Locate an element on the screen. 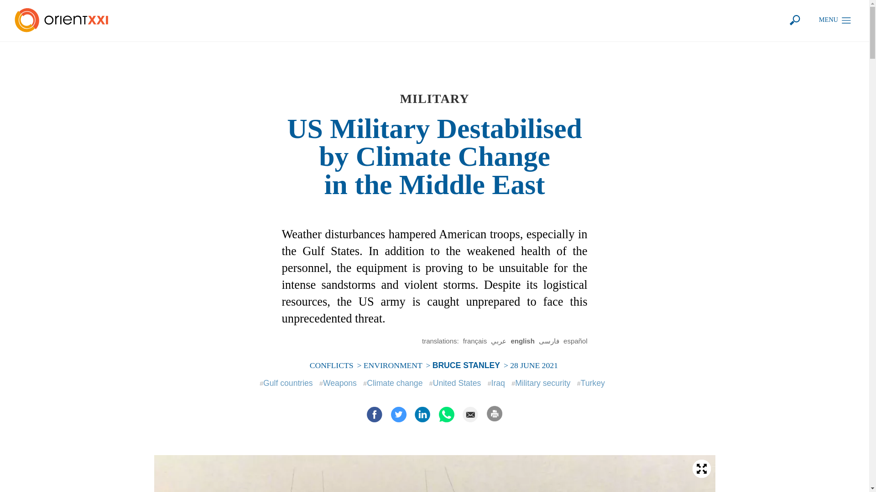 This screenshot has height=492, width=876. Twitter is located at coordinates (398, 415).